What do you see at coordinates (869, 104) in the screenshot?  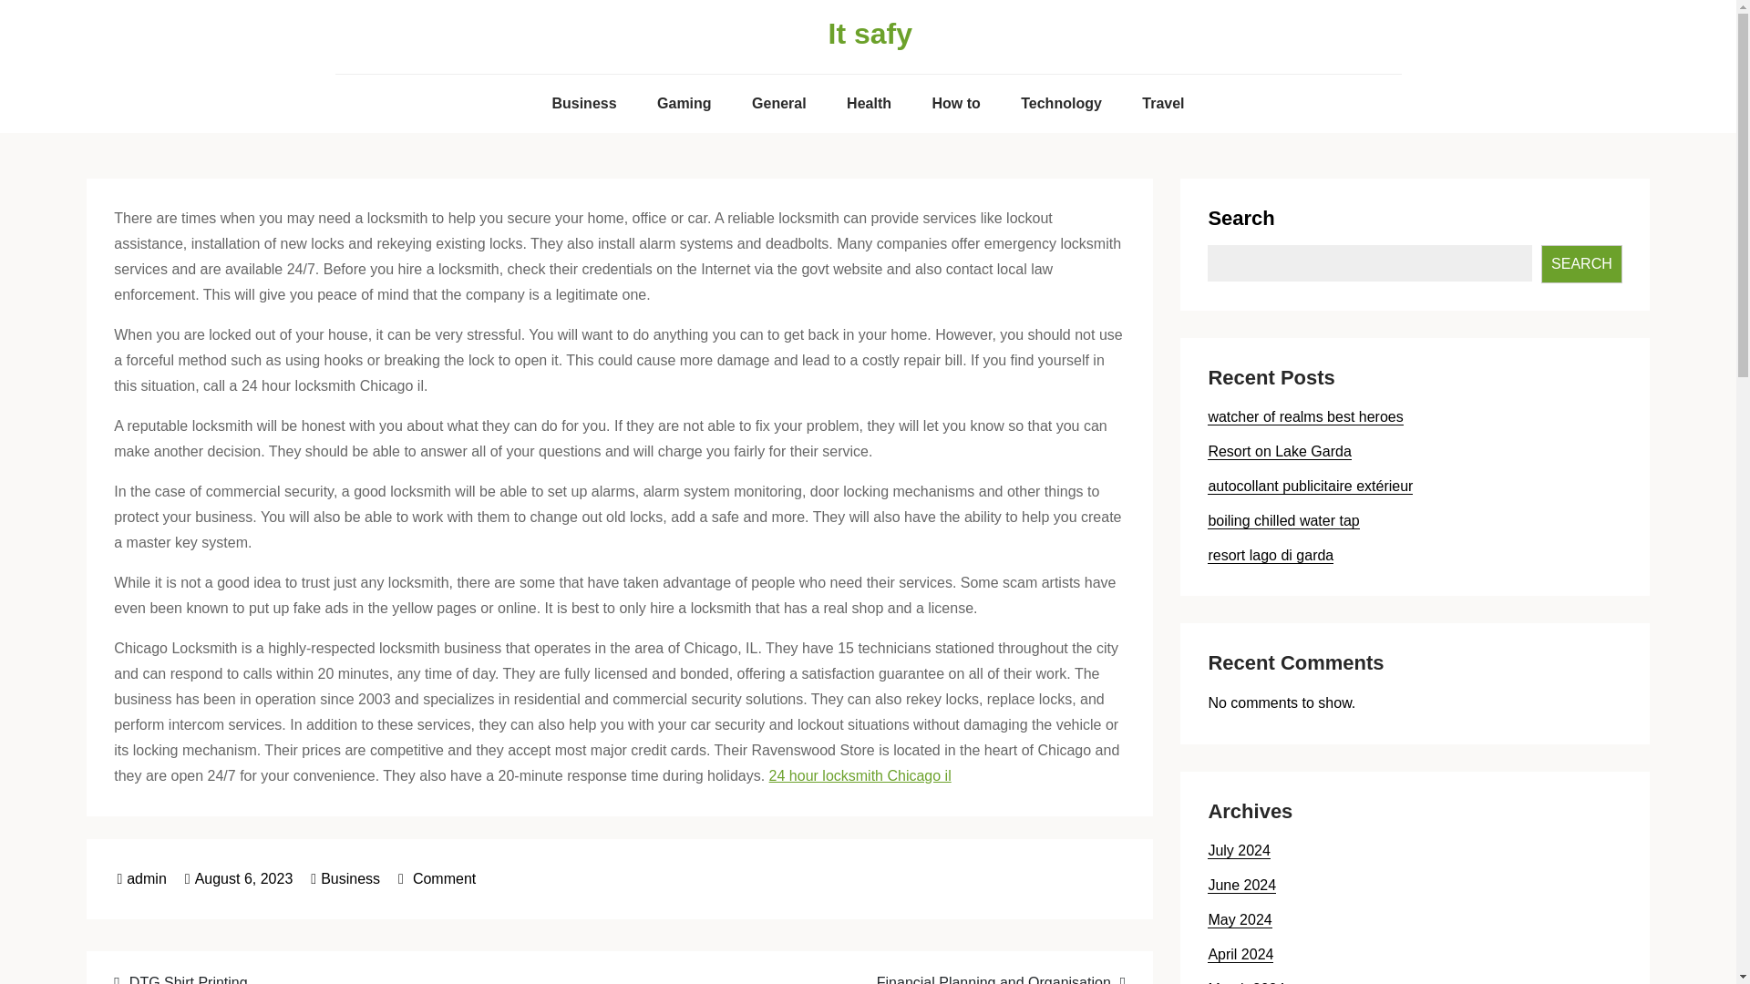 I see `Health` at bounding box center [869, 104].